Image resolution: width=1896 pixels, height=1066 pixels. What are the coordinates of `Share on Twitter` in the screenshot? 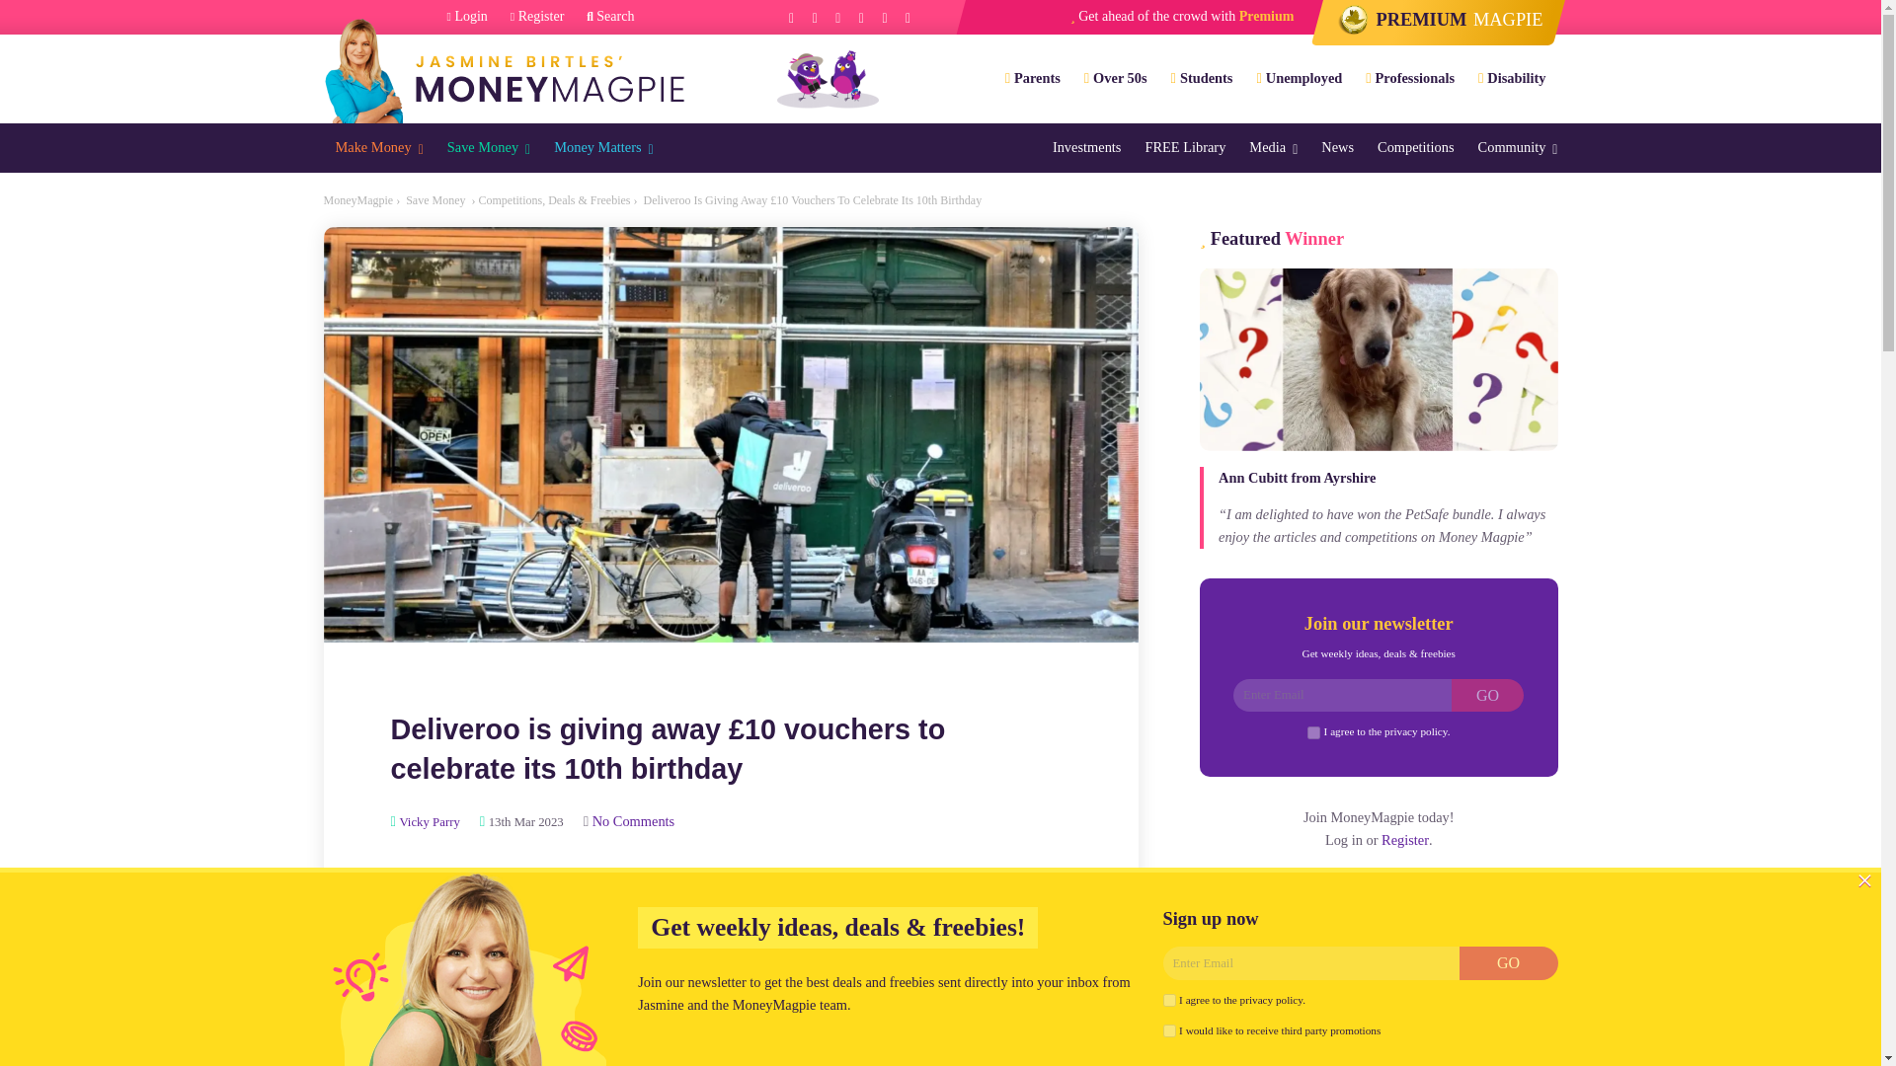 It's located at (510, 883).